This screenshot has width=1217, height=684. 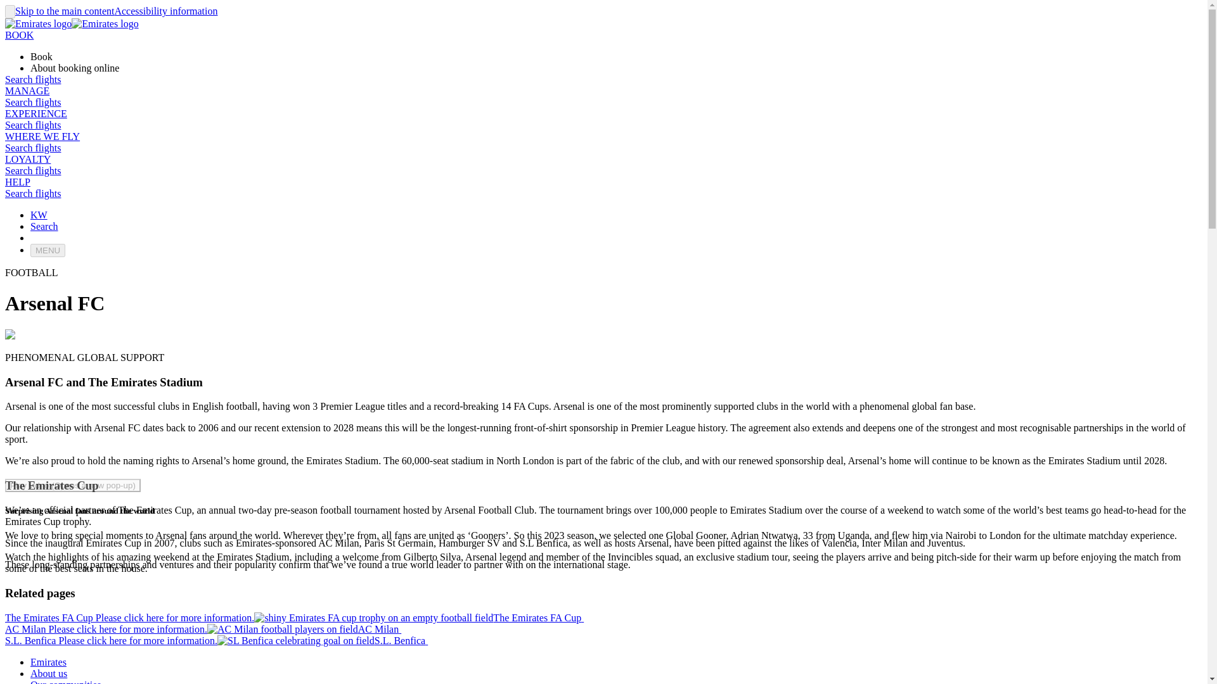 I want to click on Search flights, so click(x=33, y=147).